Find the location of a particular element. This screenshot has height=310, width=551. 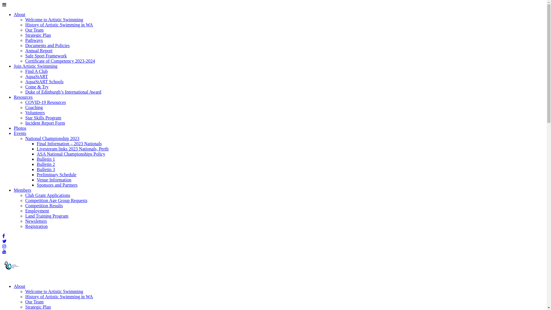

ASA National Championships Policy is located at coordinates (71, 154).